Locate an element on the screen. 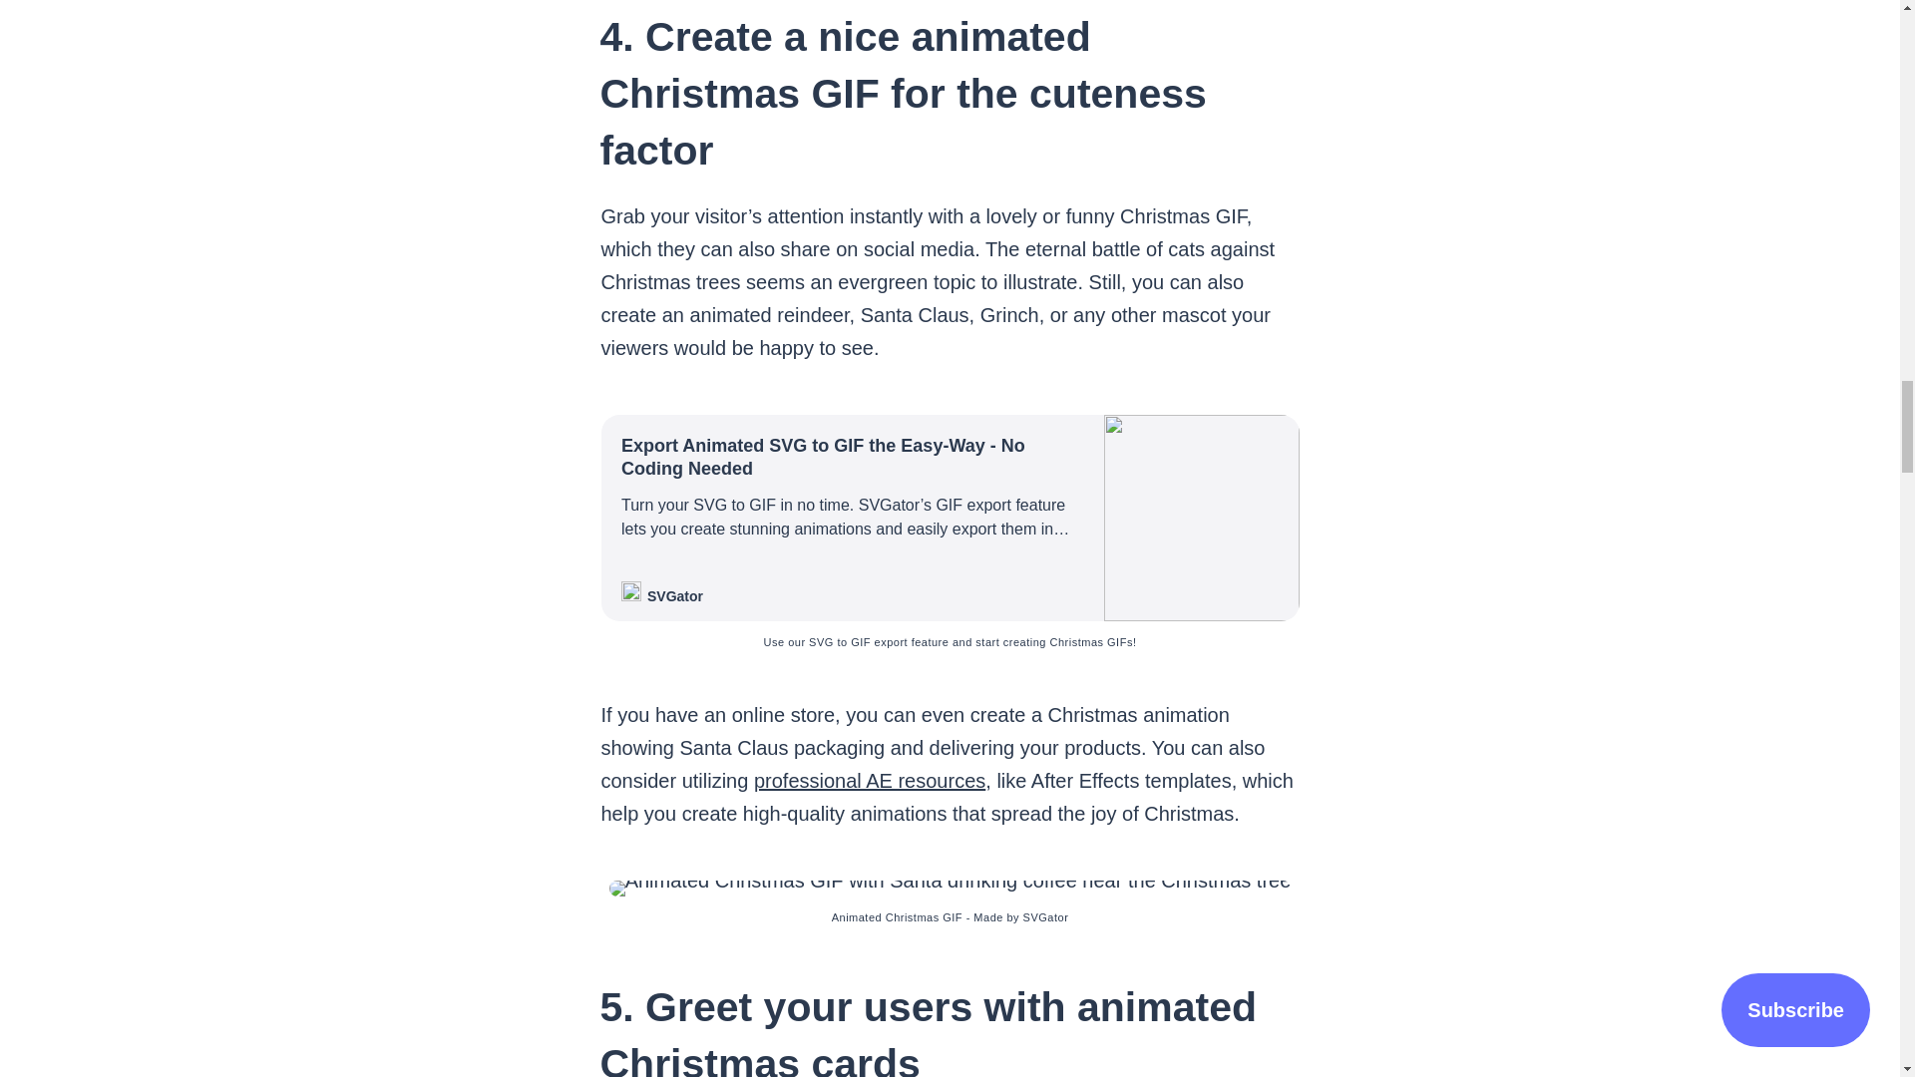  professional AE resources is located at coordinates (870, 780).